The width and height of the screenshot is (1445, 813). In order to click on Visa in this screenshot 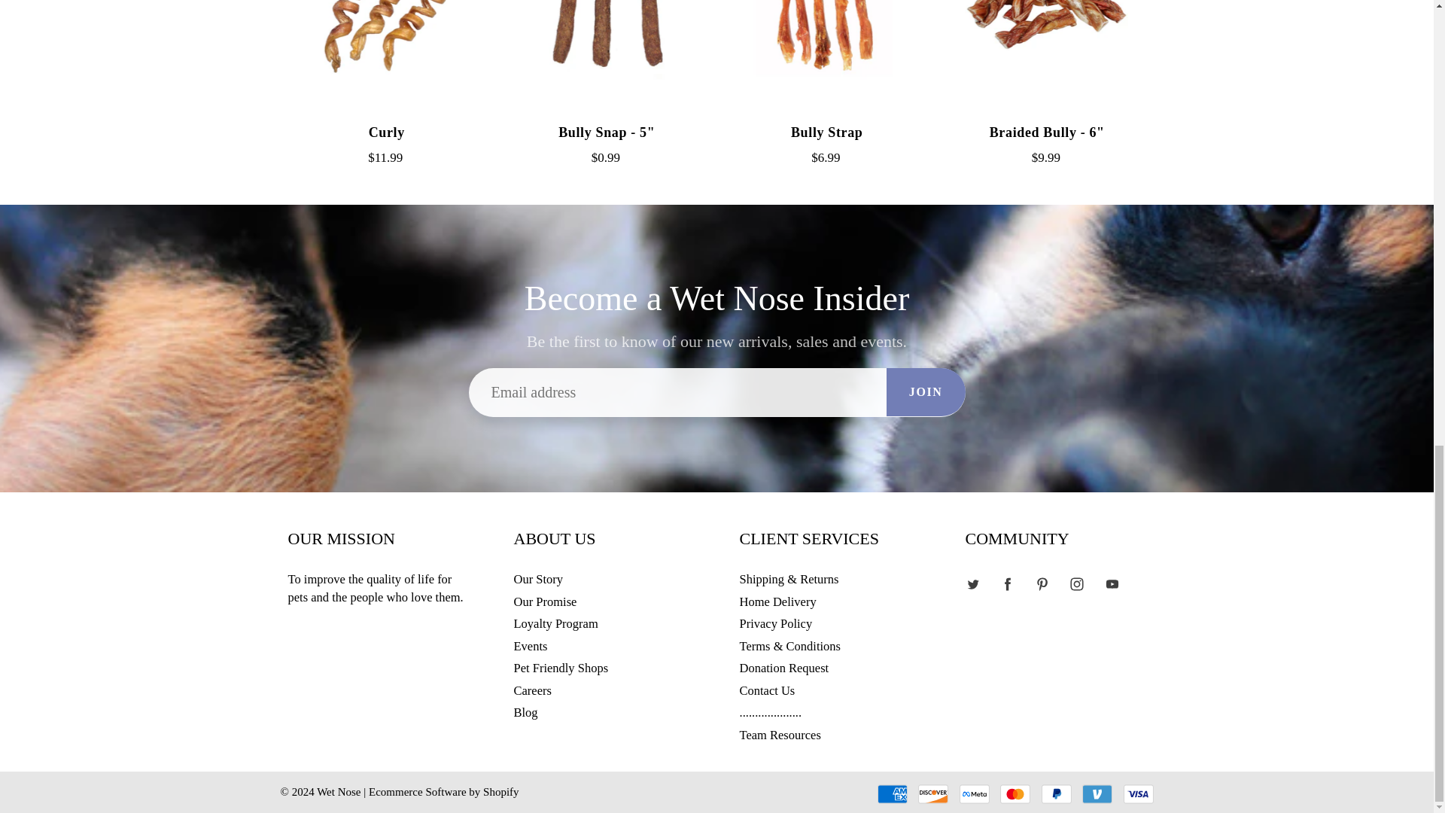, I will do `click(1138, 794)`.